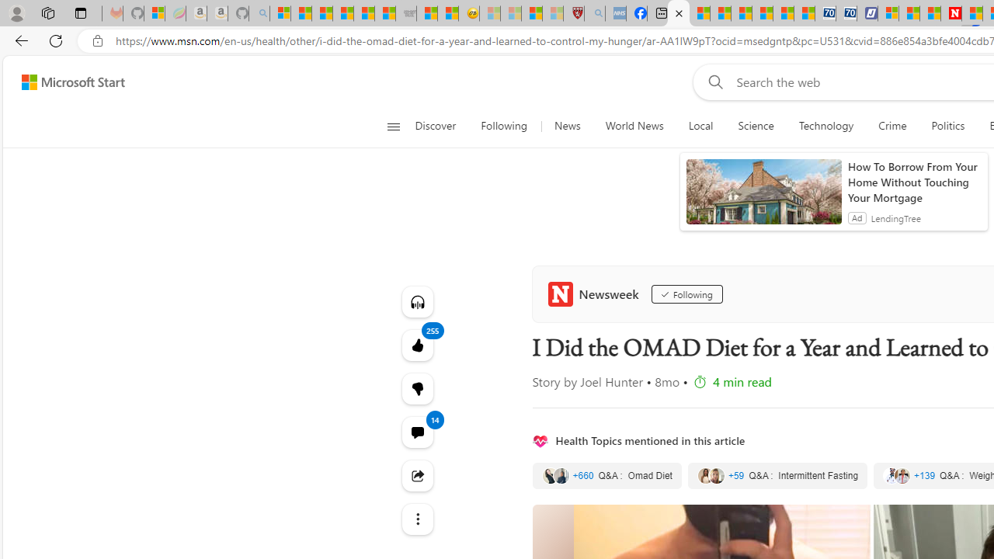 Image resolution: width=994 pixels, height=559 pixels. What do you see at coordinates (552, 14) in the screenshot?
I see `12 Popular Science Lies that Must be Corrected - Sleeping` at bounding box center [552, 14].